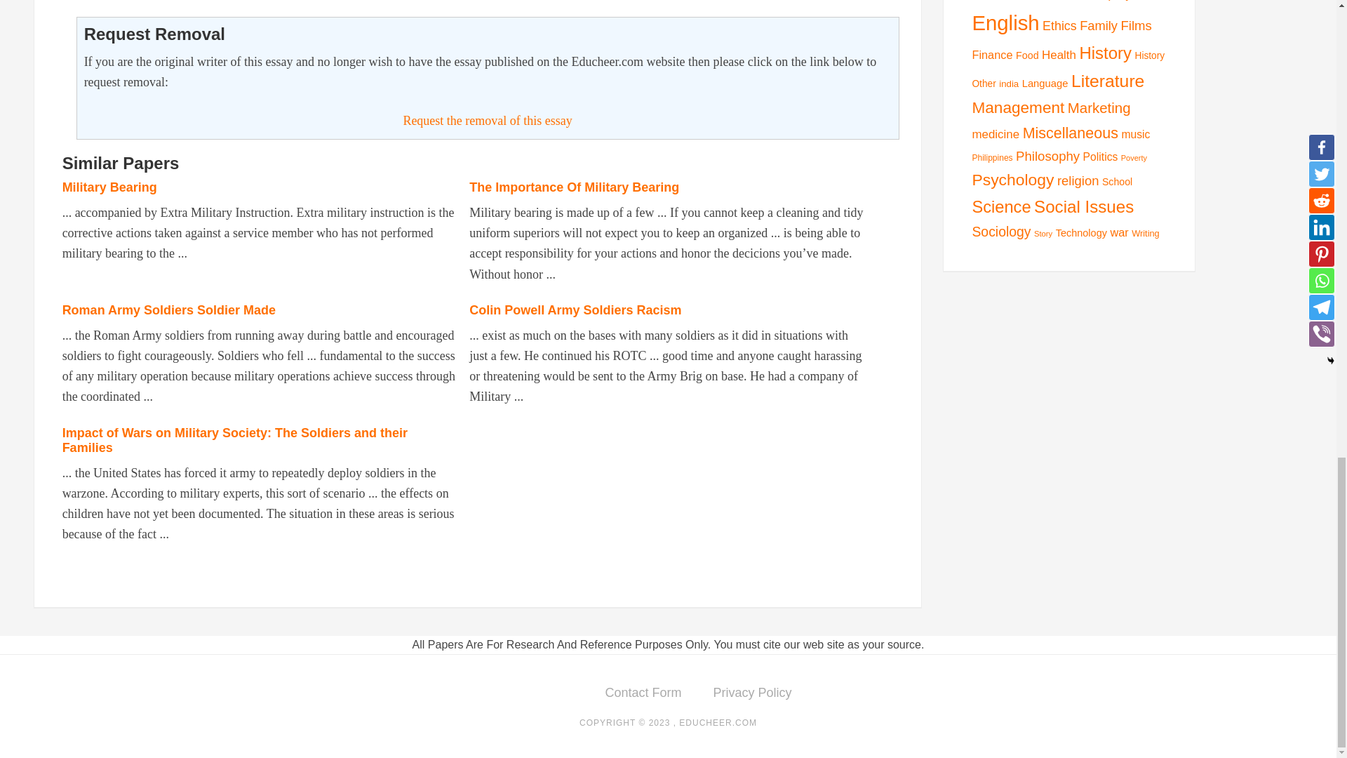  What do you see at coordinates (109, 187) in the screenshot?
I see `Military Bearing` at bounding box center [109, 187].